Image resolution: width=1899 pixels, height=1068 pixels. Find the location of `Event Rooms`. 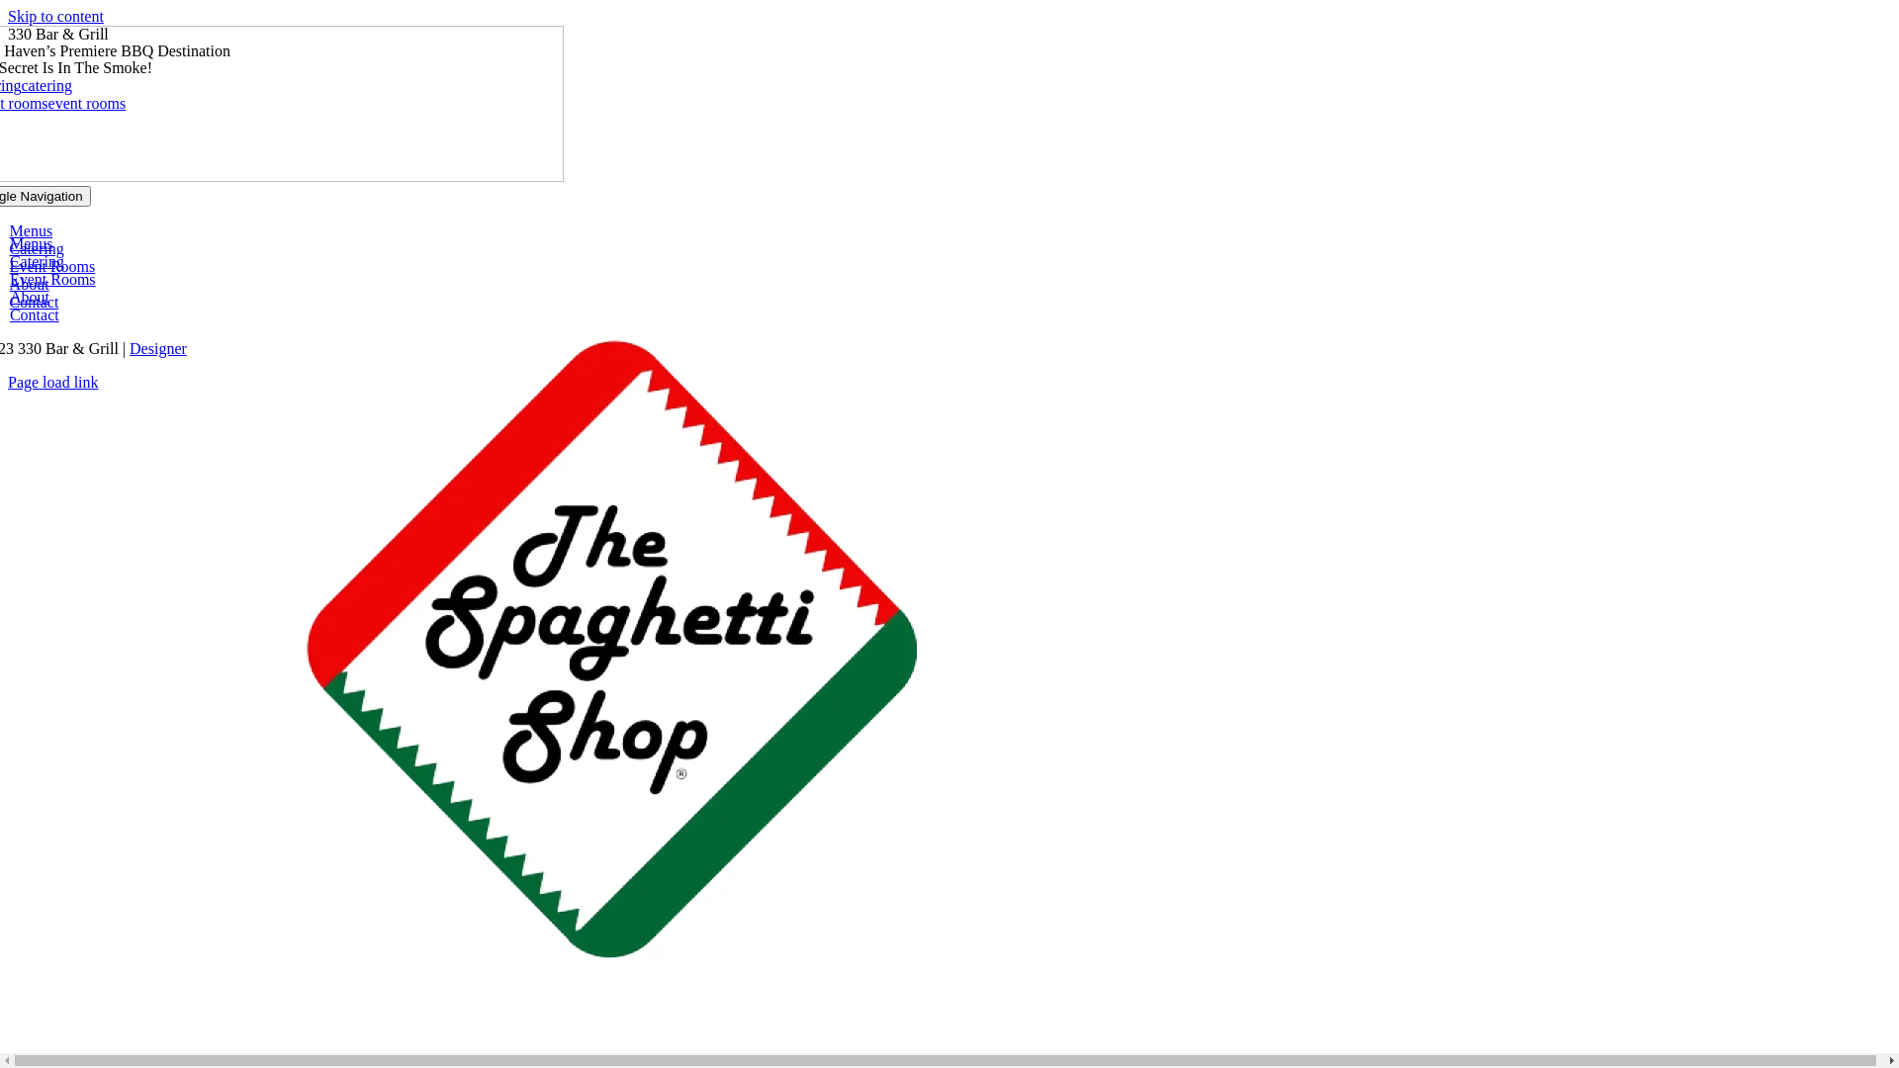

Event Rooms is located at coordinates (53, 267).